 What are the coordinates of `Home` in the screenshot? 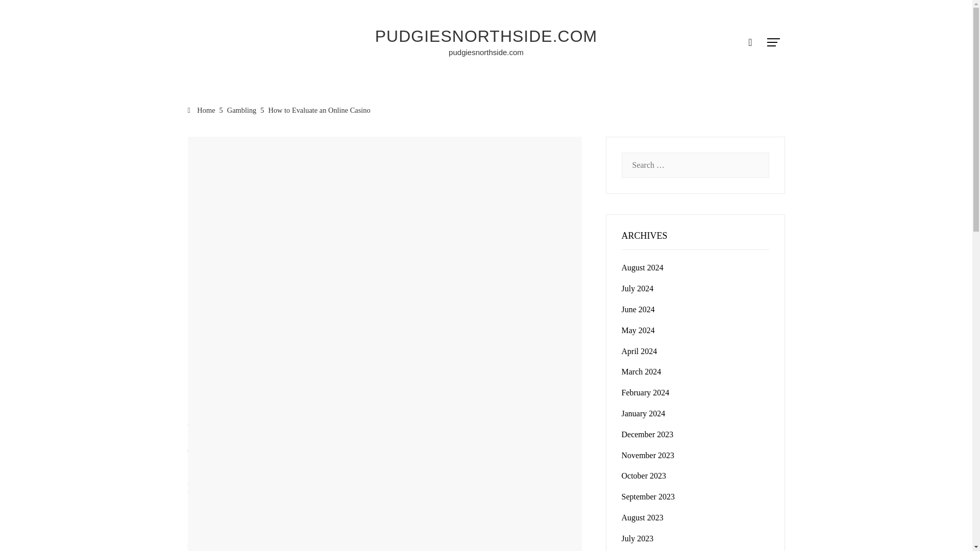 It's located at (202, 110).